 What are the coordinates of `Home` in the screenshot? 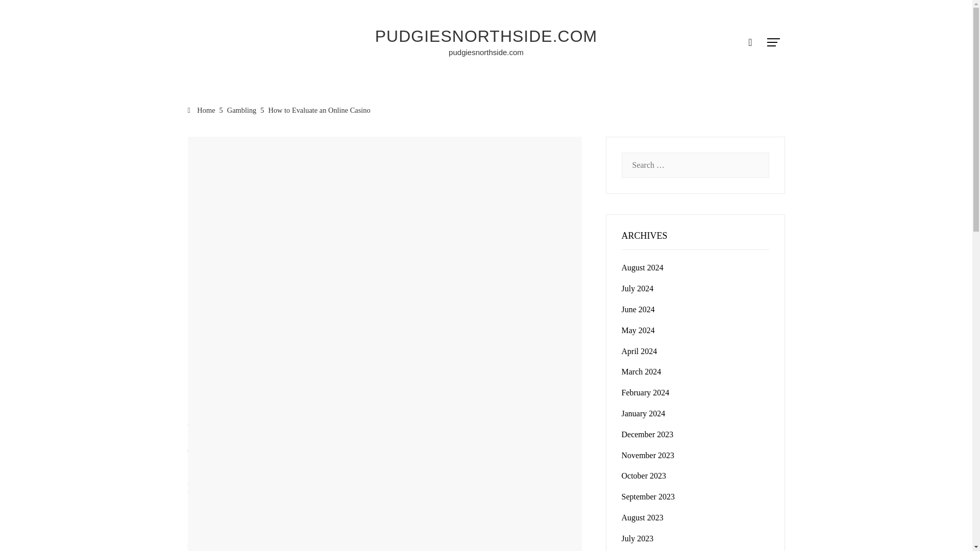 It's located at (202, 110).